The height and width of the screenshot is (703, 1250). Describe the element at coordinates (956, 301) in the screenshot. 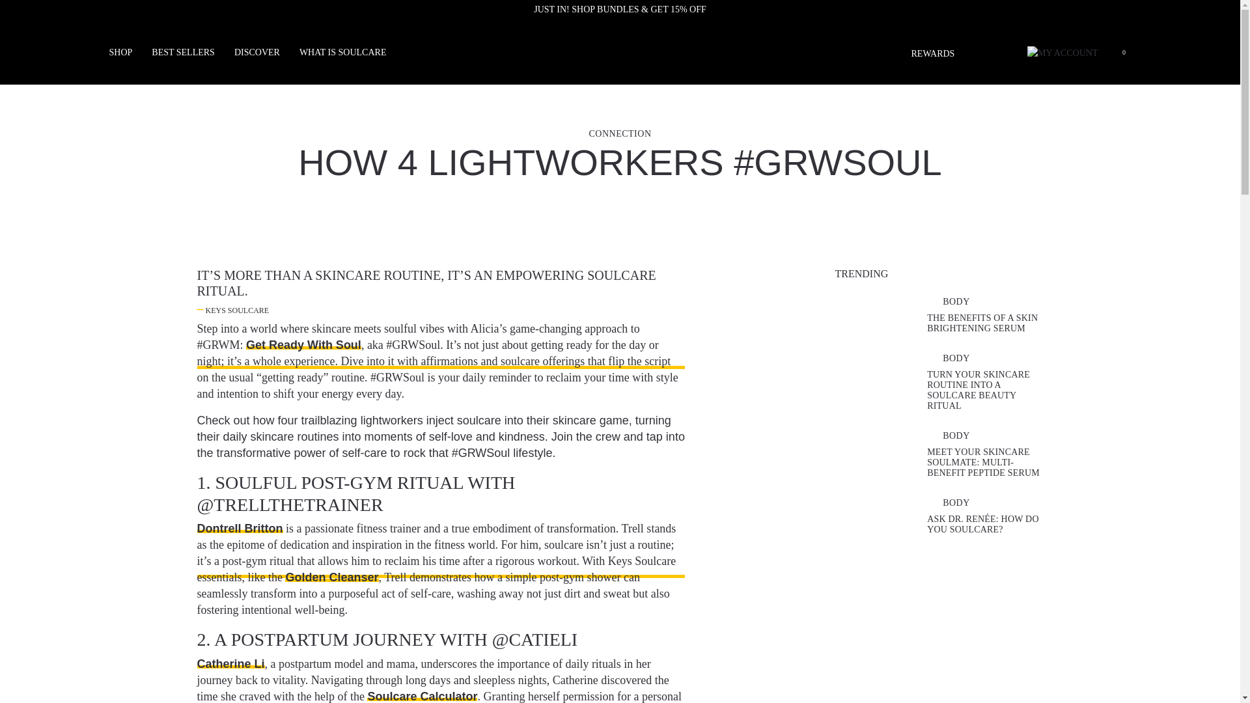

I see `Body` at that location.